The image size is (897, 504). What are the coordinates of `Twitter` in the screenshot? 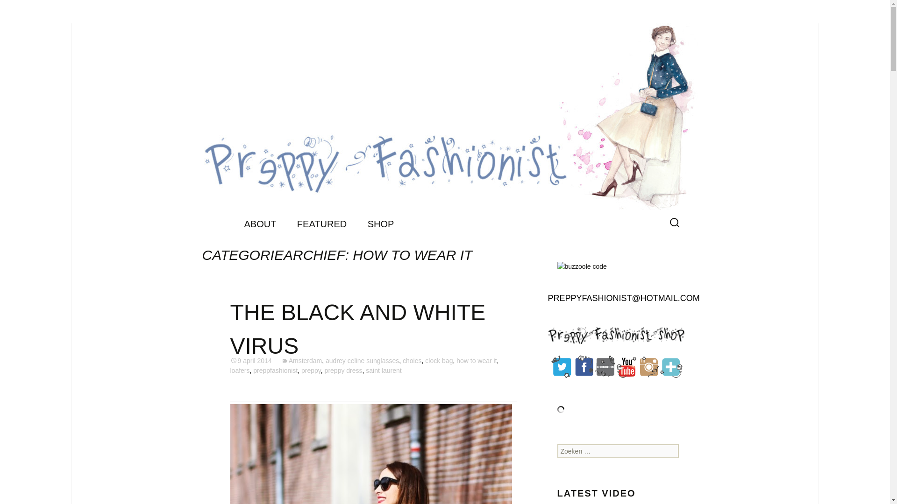 It's located at (562, 367).